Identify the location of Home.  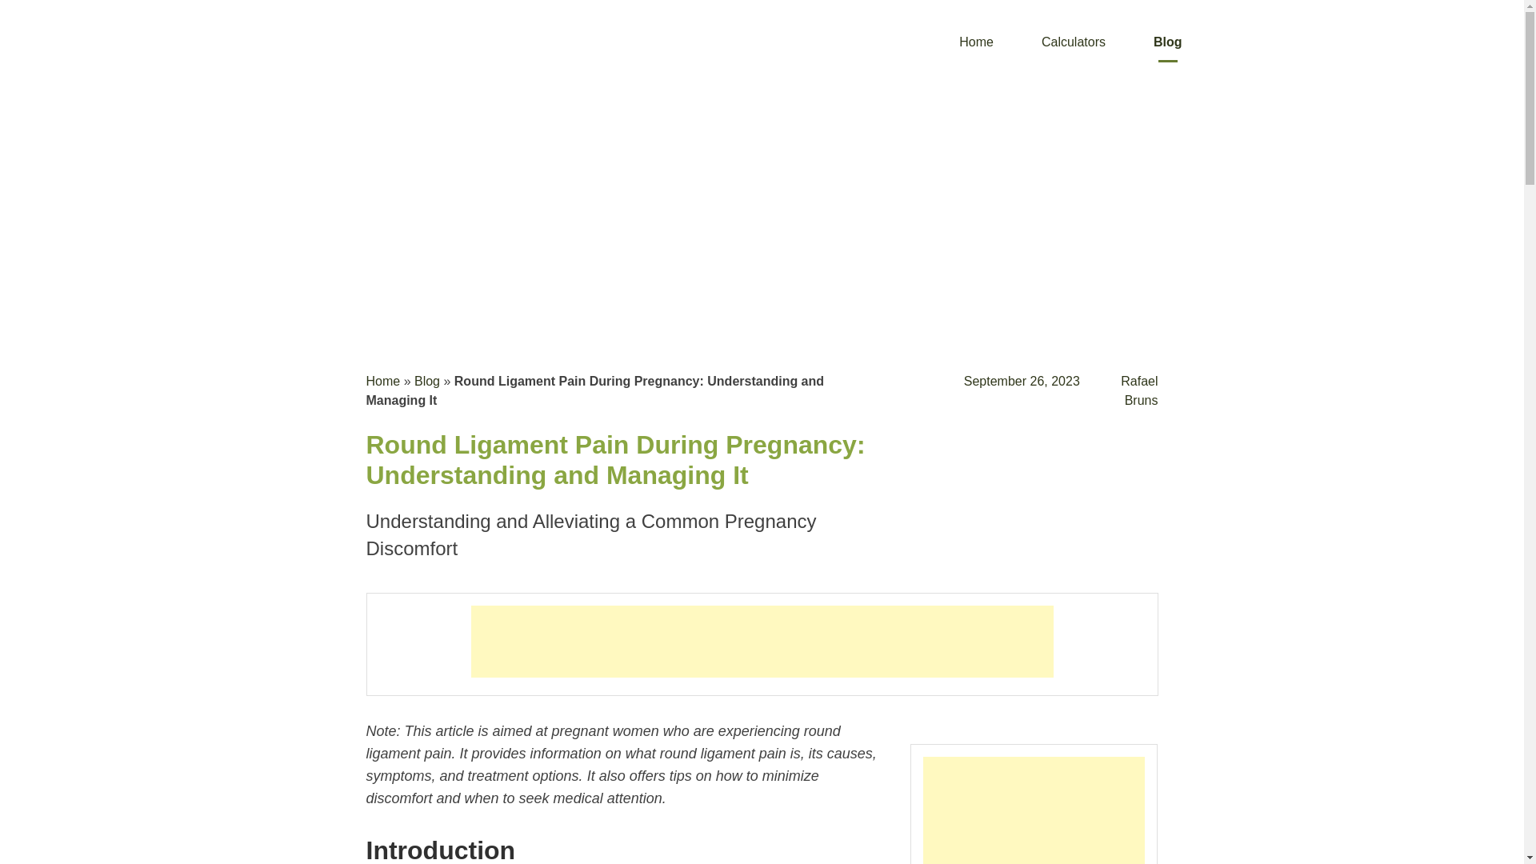
(976, 42).